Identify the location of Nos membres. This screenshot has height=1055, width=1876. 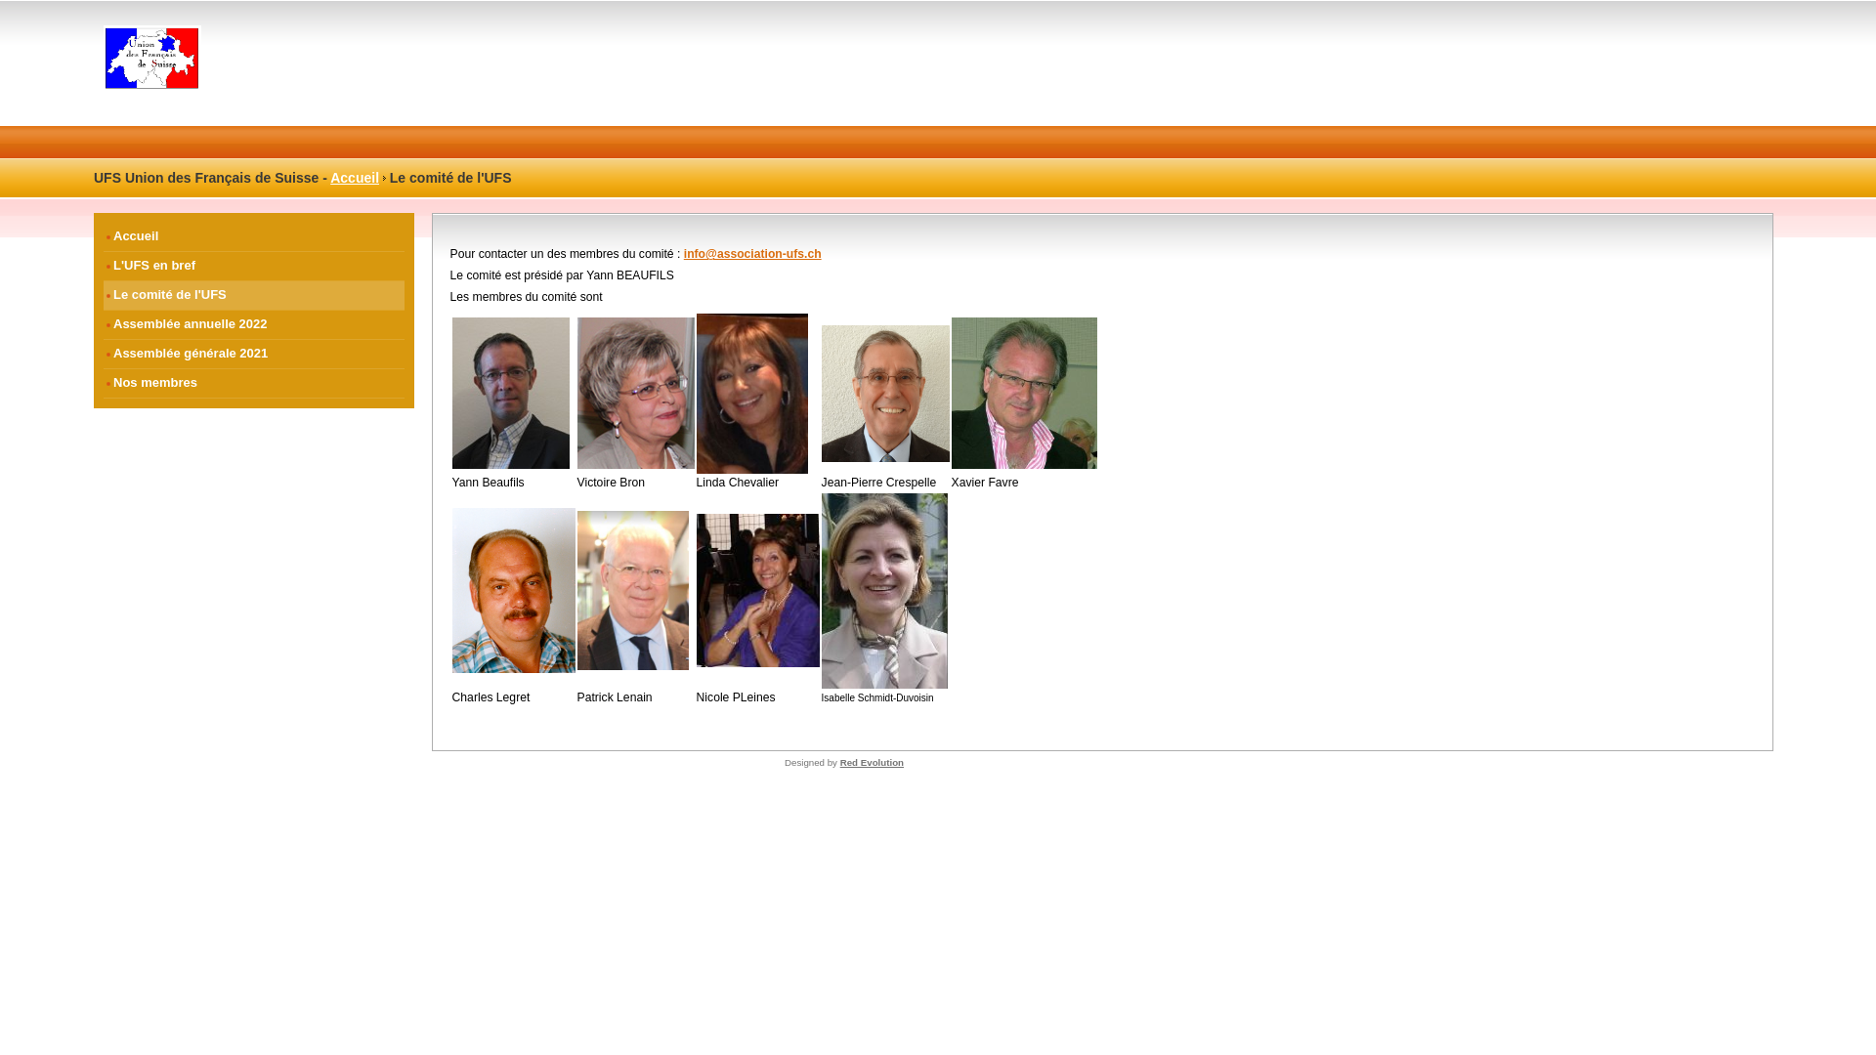
(254, 384).